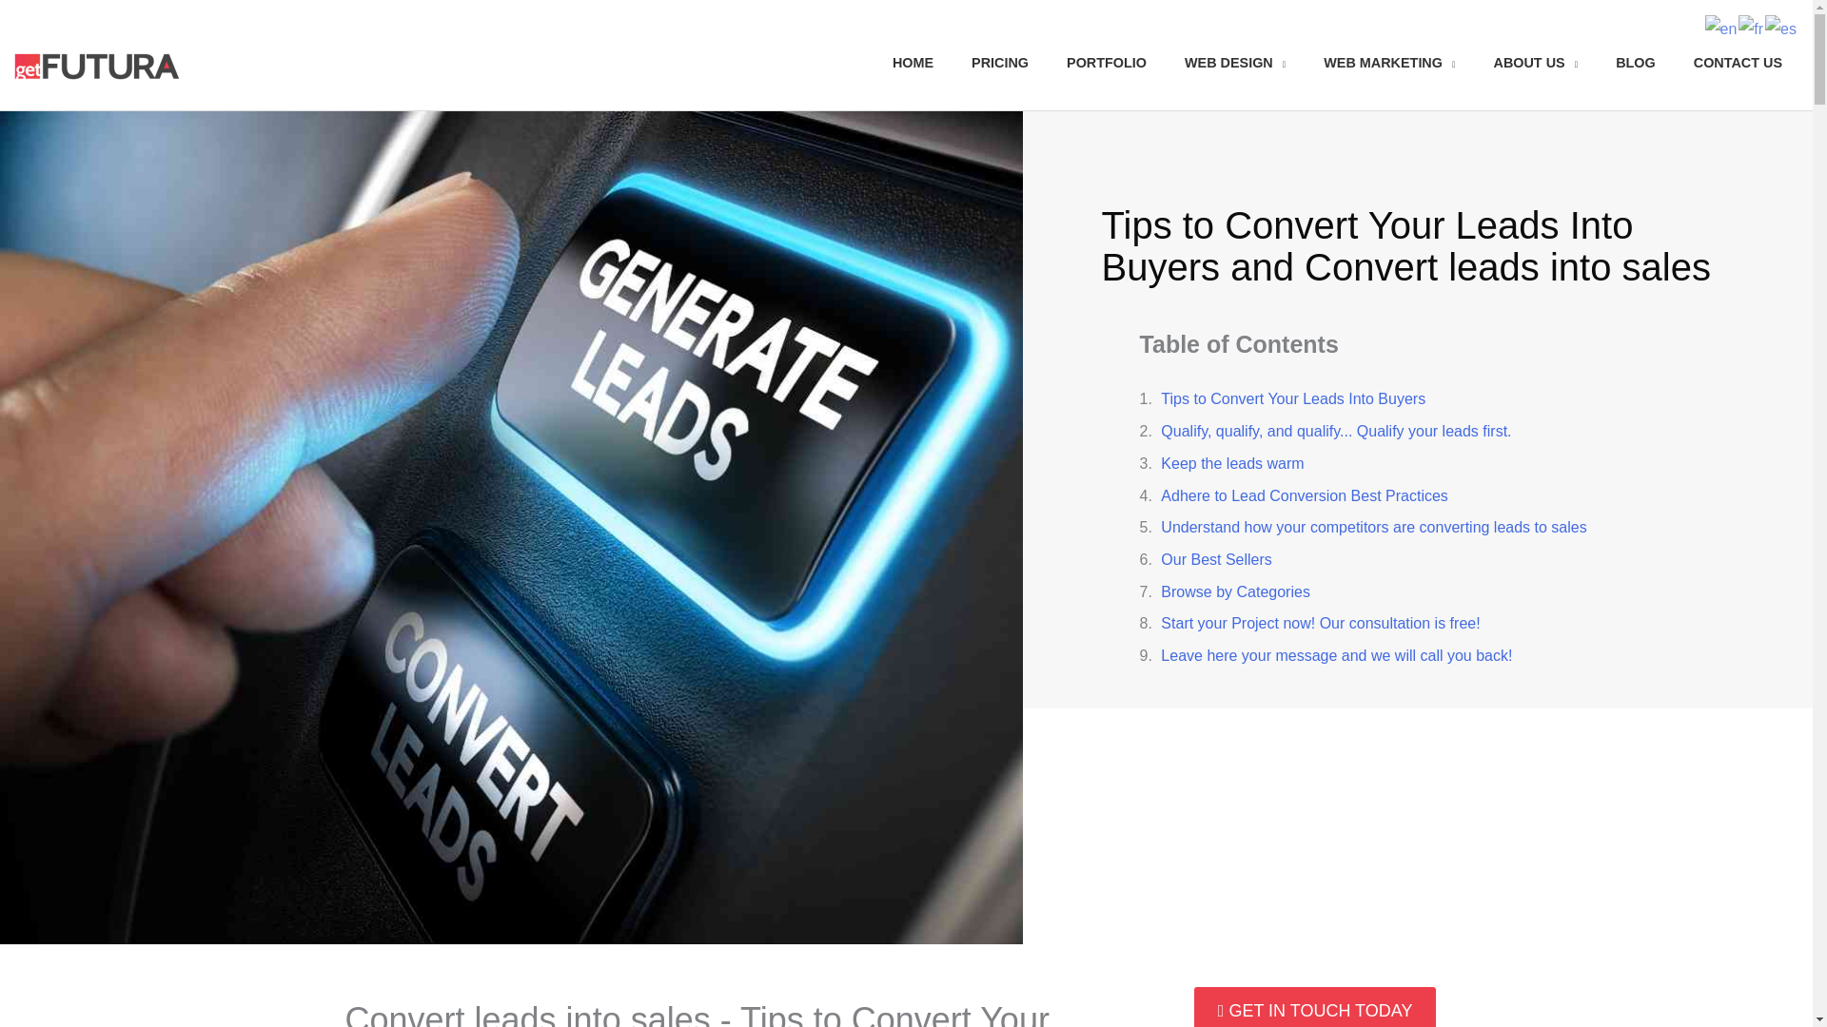 The image size is (1827, 1027). Describe the element at coordinates (1721, 27) in the screenshot. I see `English` at that location.